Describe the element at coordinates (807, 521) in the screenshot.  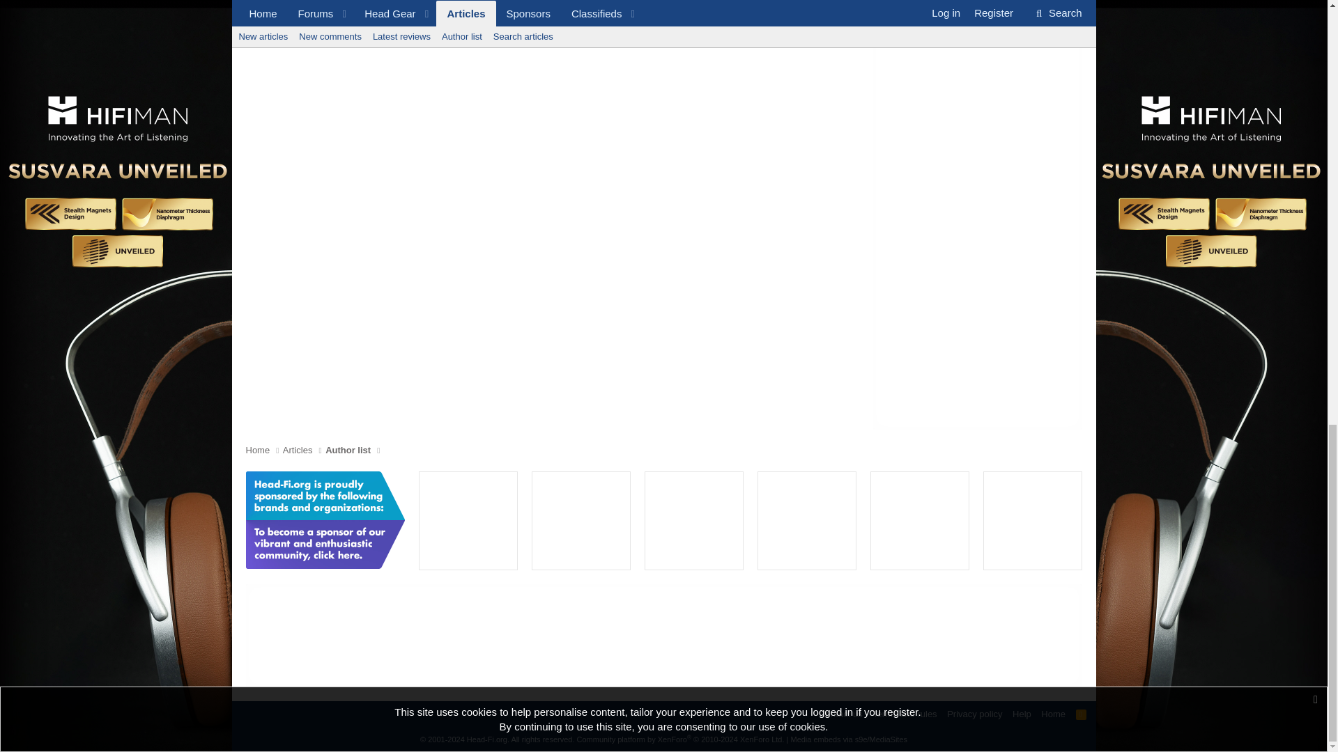
I see `3rd party ad content` at that location.